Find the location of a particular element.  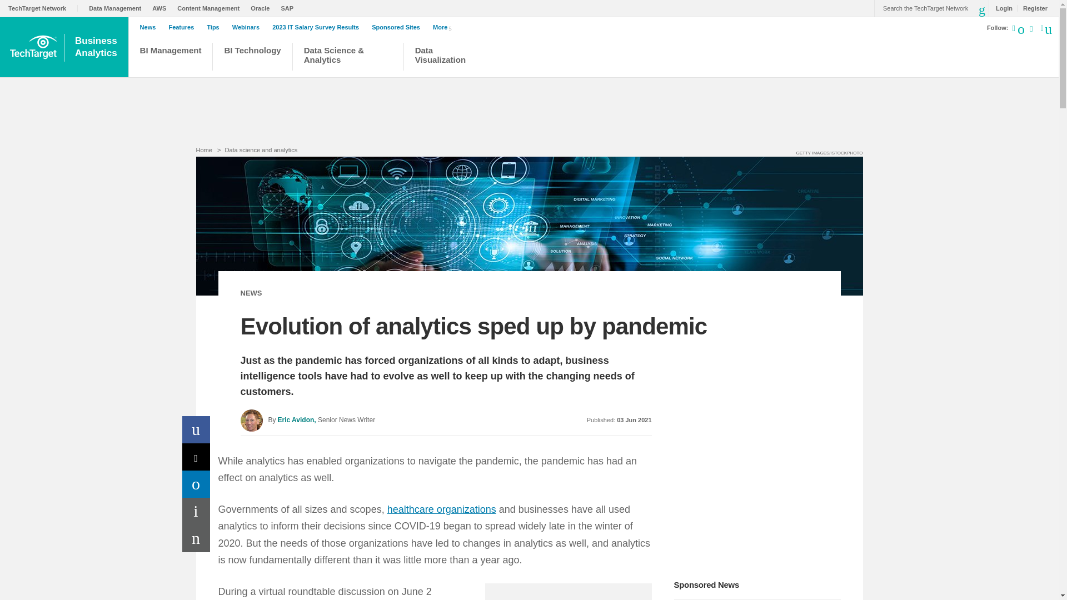

AWS is located at coordinates (162, 8).